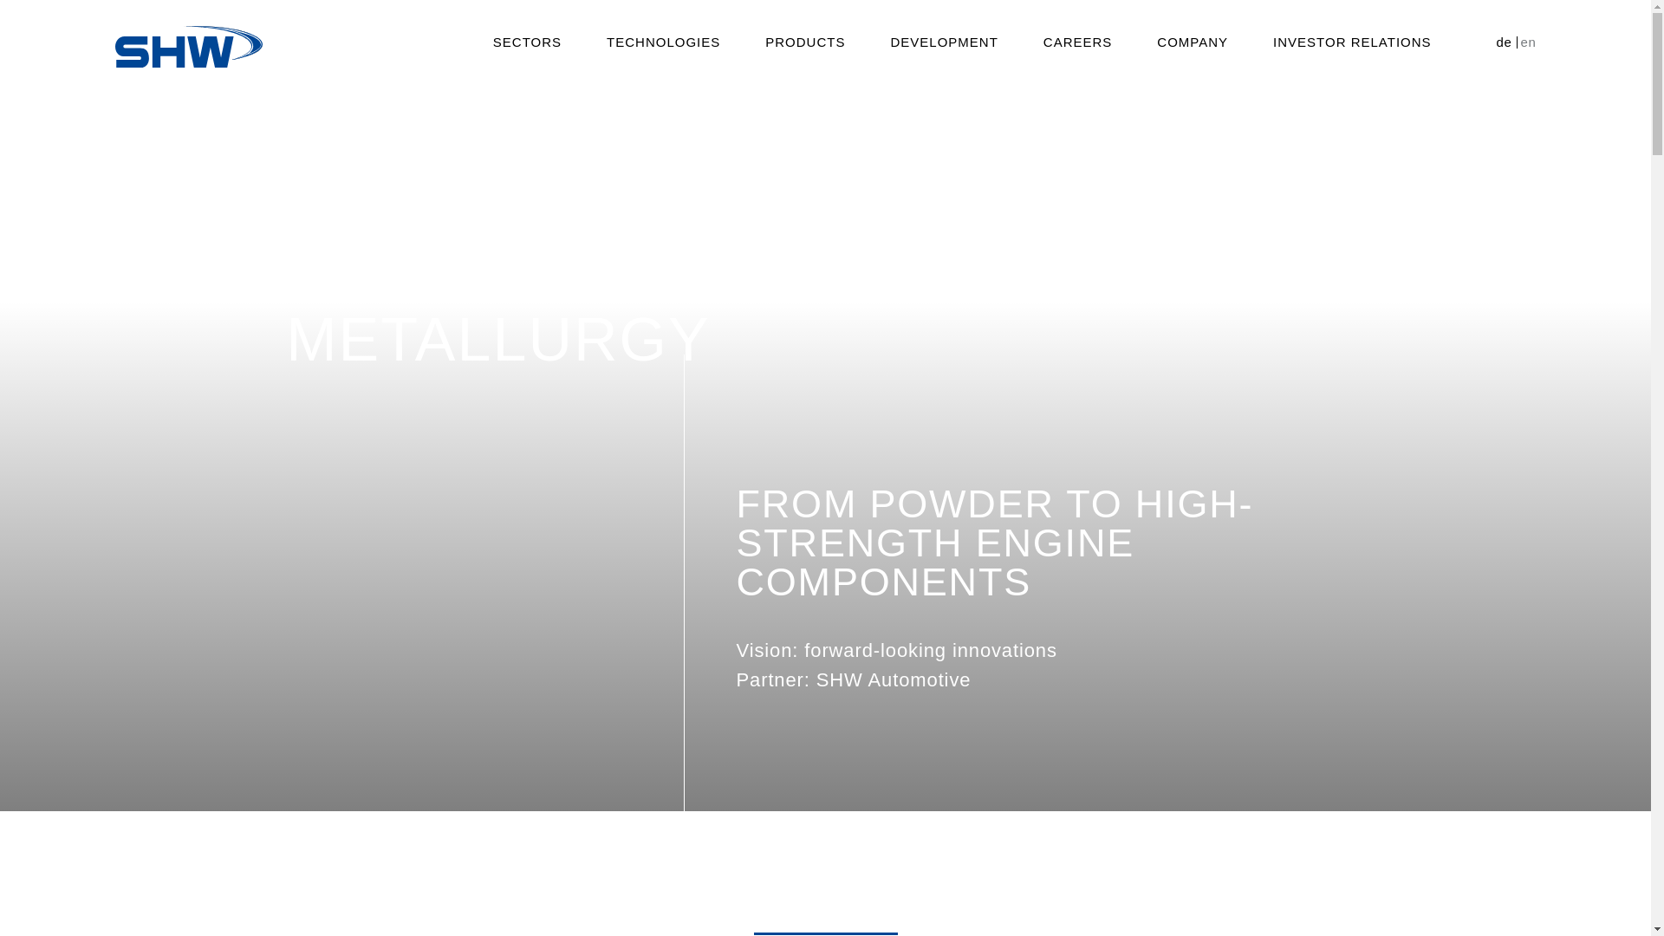 This screenshot has width=1664, height=936. I want to click on INVESTOR RELATIONS, so click(1352, 42).